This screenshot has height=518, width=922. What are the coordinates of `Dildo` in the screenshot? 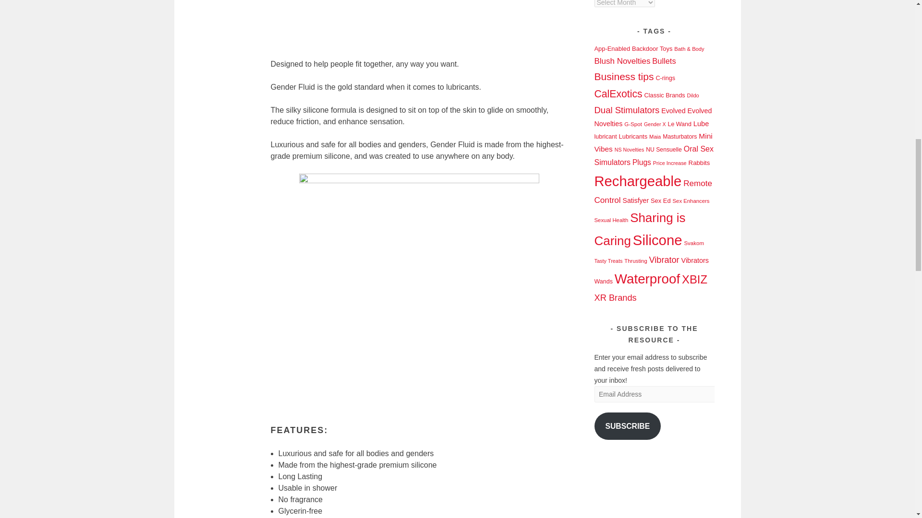 It's located at (692, 95).